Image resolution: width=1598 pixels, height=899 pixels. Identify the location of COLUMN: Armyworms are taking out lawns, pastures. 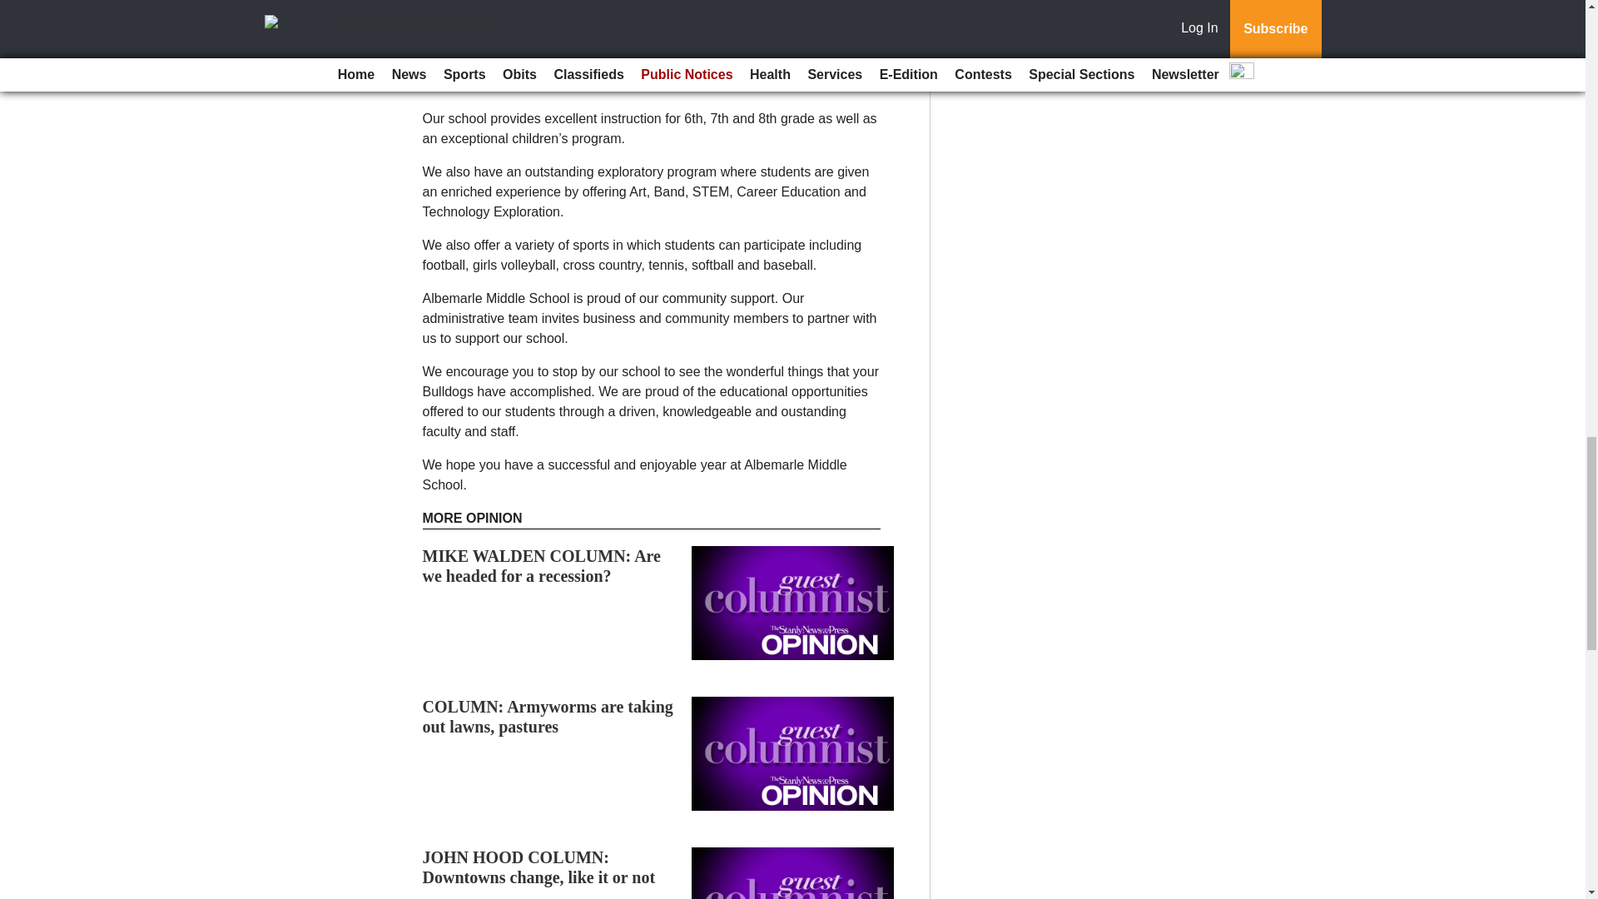
(548, 717).